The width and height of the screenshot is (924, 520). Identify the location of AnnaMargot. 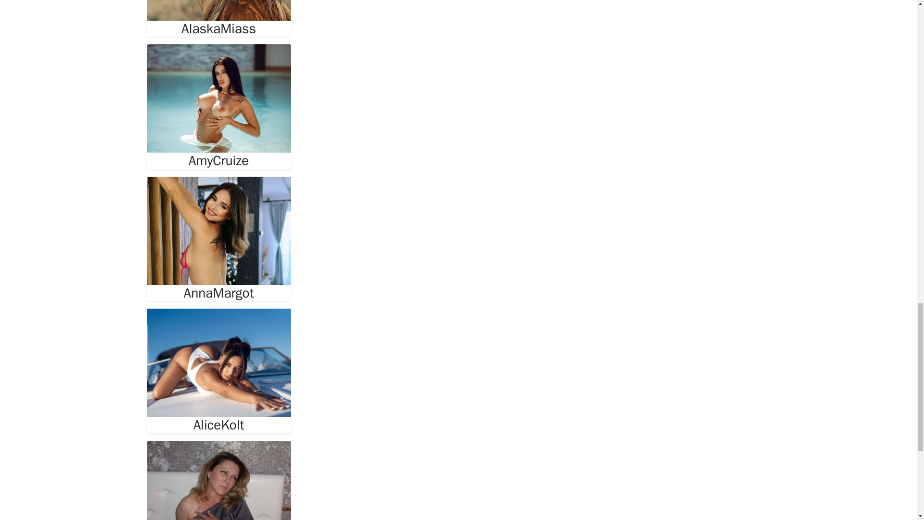
(218, 293).